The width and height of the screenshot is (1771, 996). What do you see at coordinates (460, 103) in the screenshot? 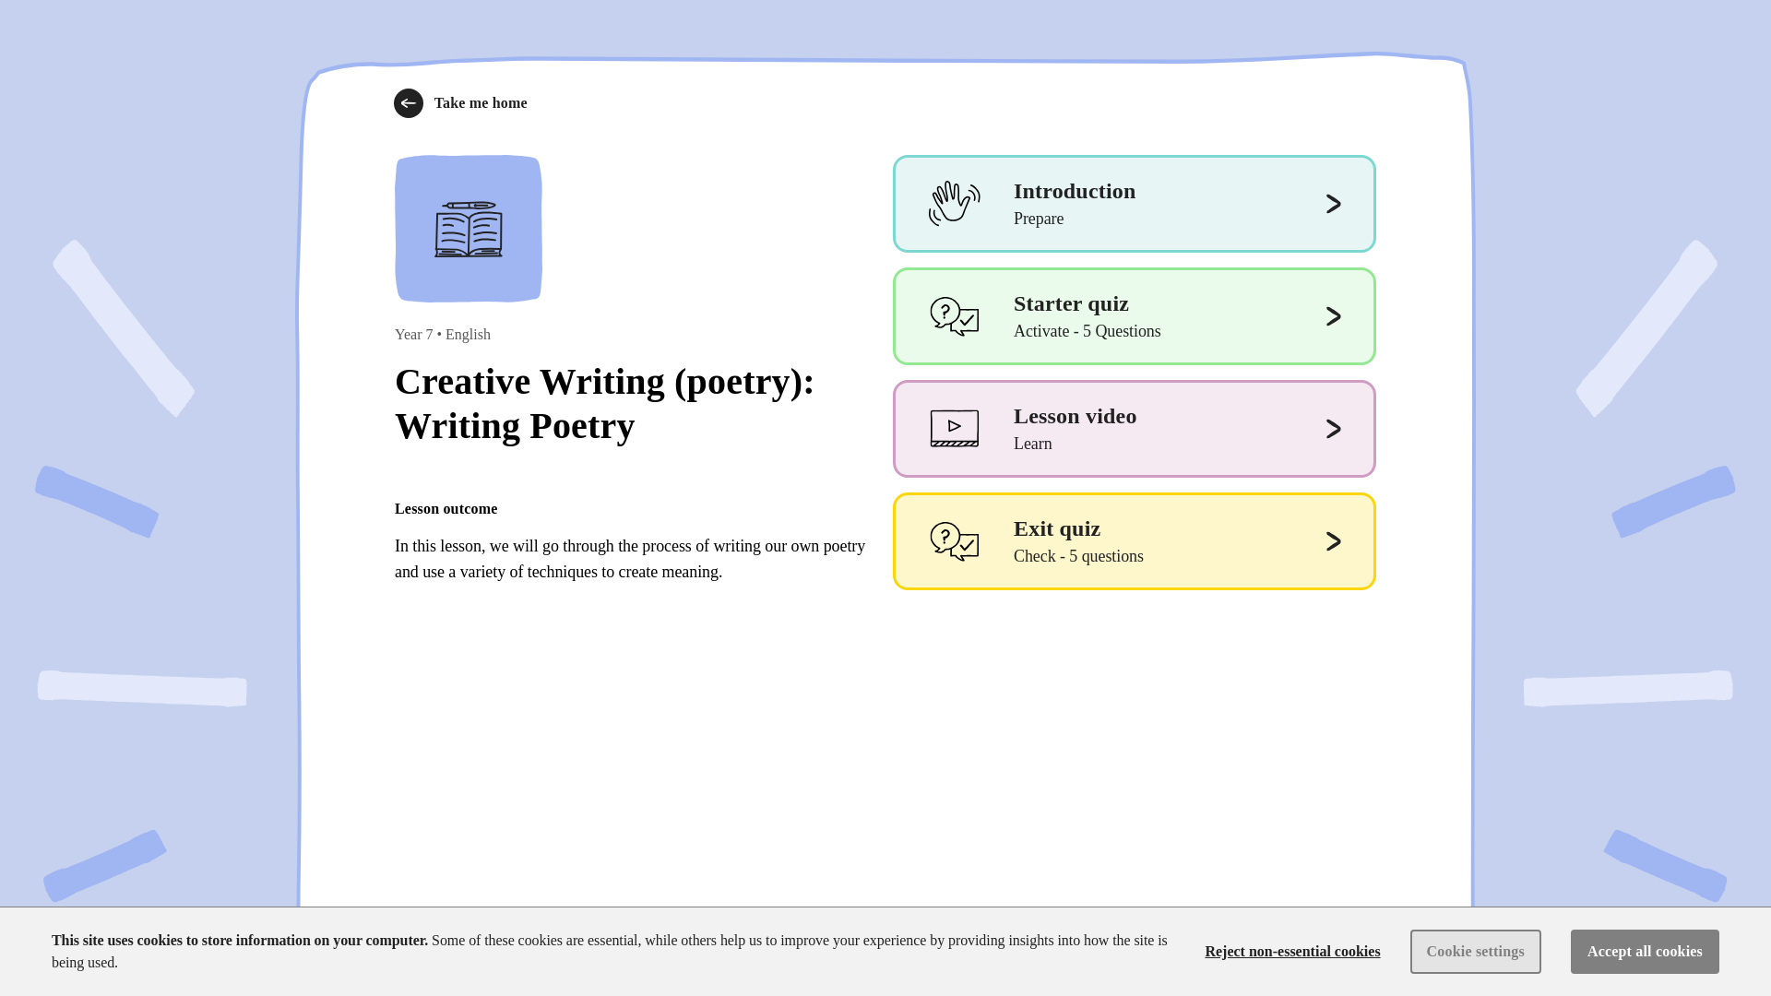
I see `Accept all cookies` at bounding box center [460, 103].